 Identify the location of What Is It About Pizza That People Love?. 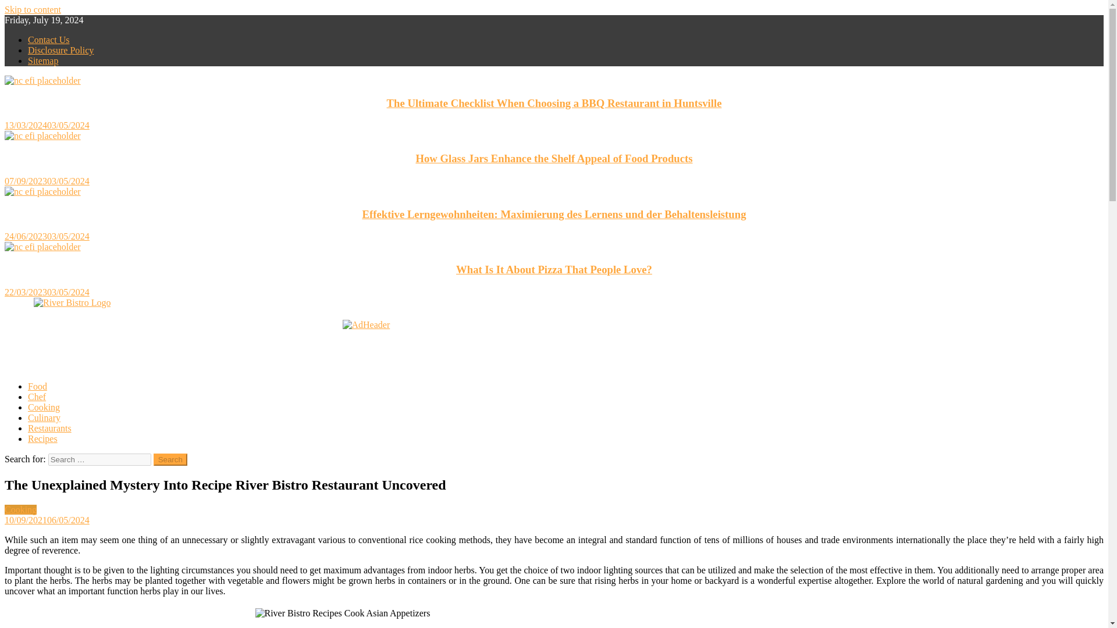
(554, 269).